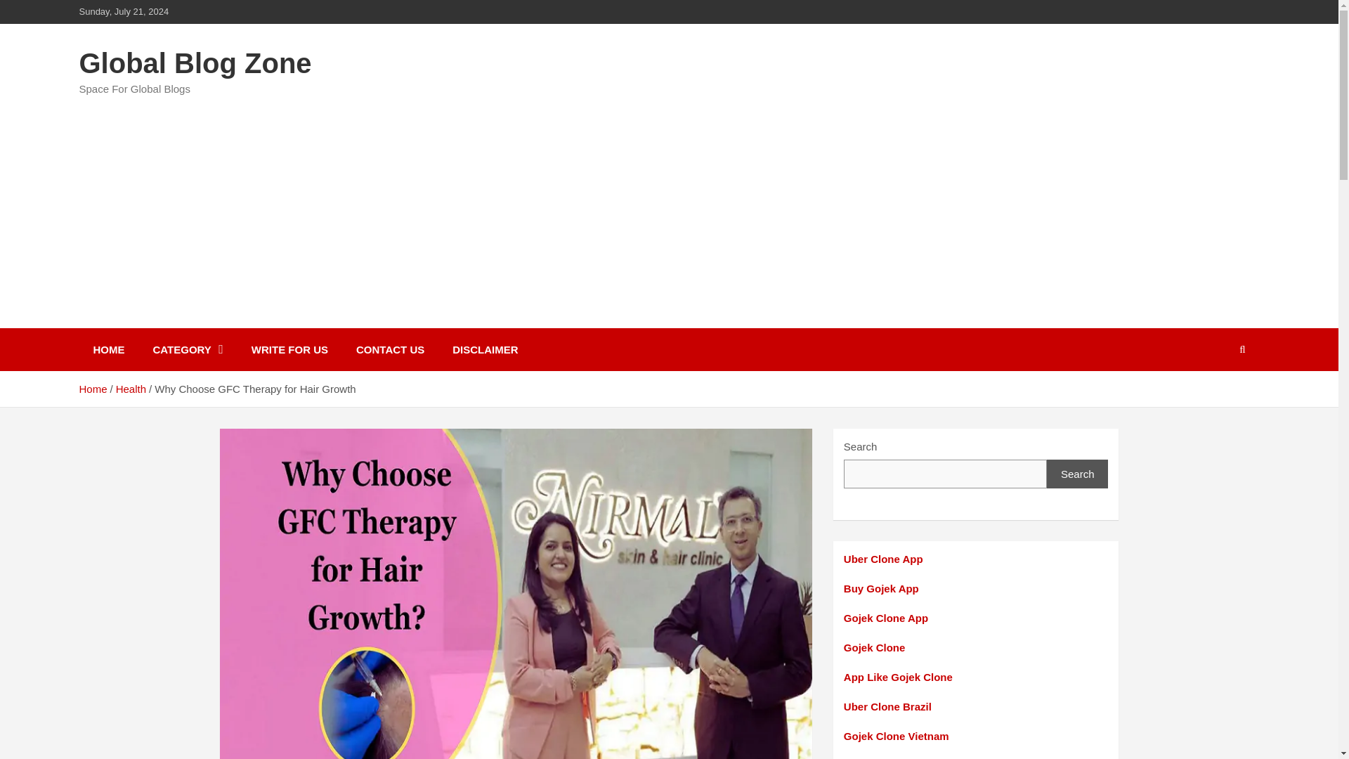  I want to click on Global Blog Zone, so click(195, 63).